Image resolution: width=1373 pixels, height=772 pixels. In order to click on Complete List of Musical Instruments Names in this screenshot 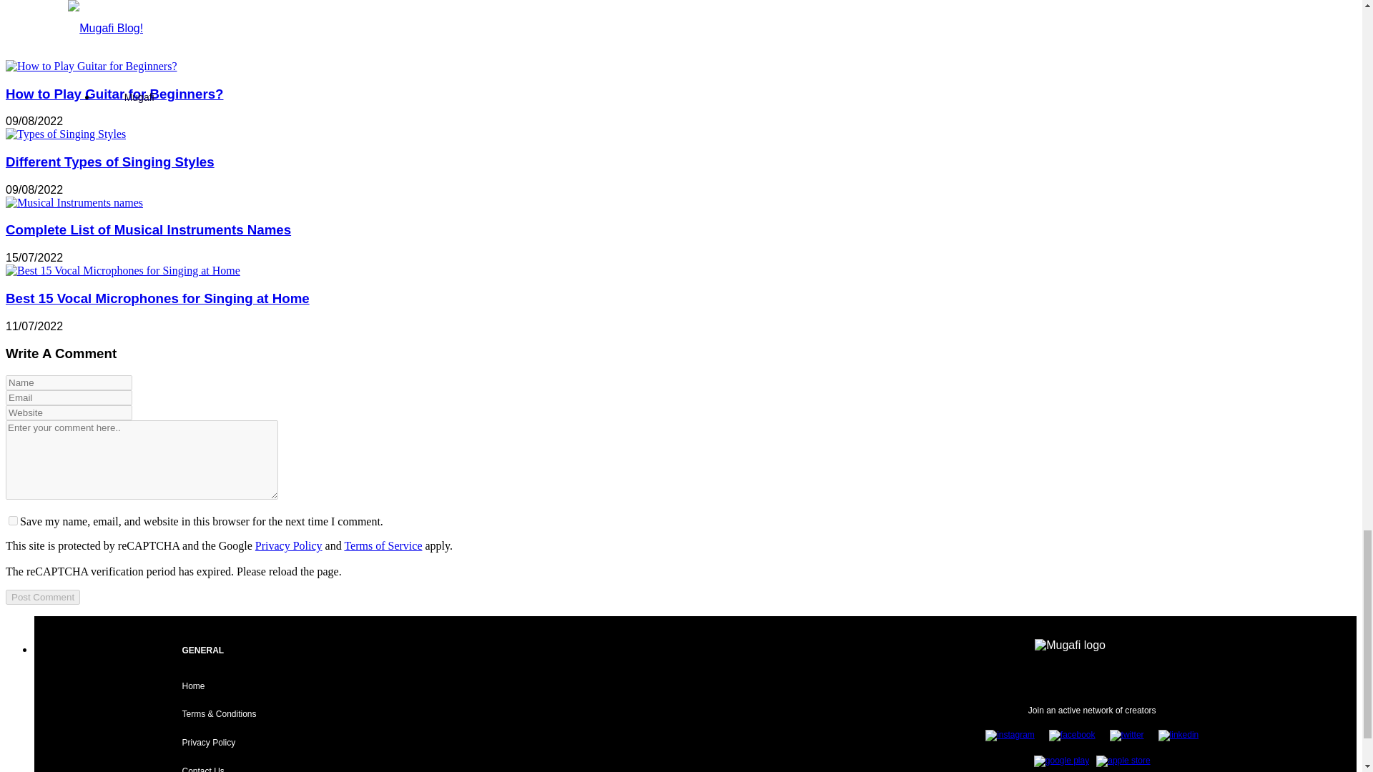, I will do `click(74, 202)`.